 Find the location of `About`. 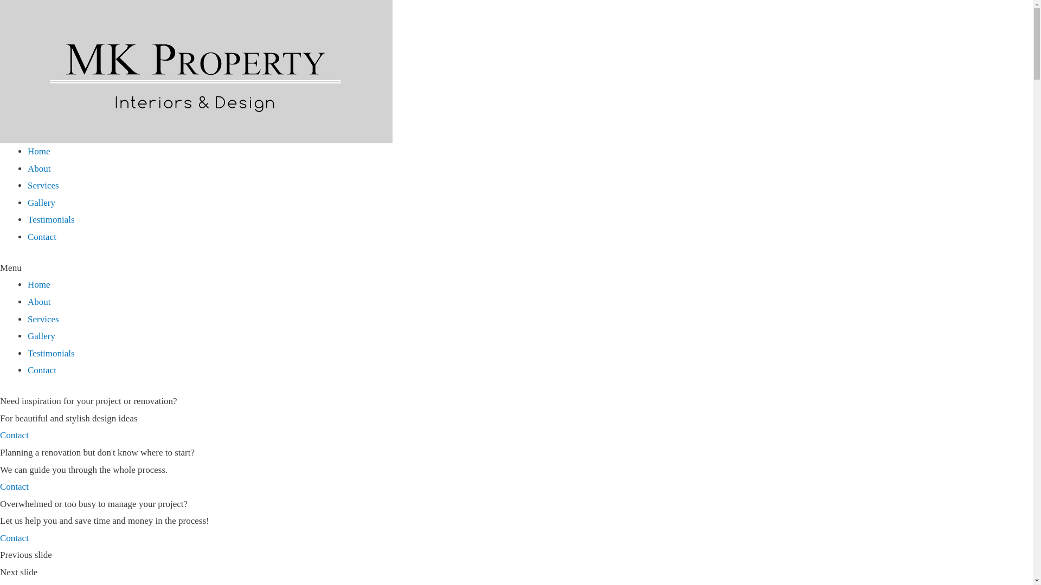

About is located at coordinates (39, 169).